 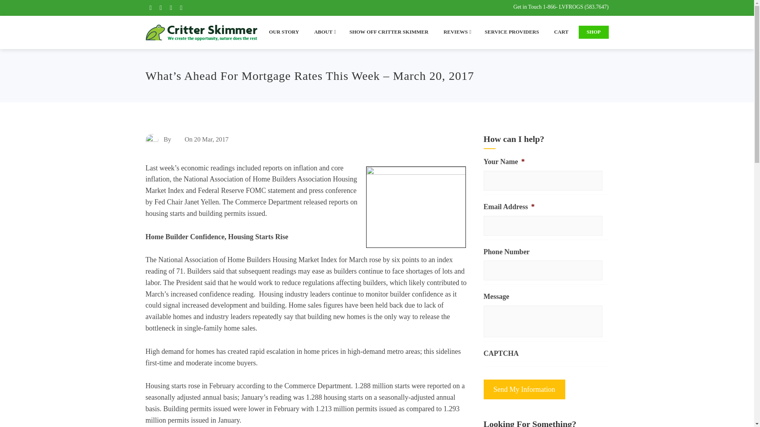 What do you see at coordinates (524, 389) in the screenshot?
I see `Send My Information` at bounding box center [524, 389].